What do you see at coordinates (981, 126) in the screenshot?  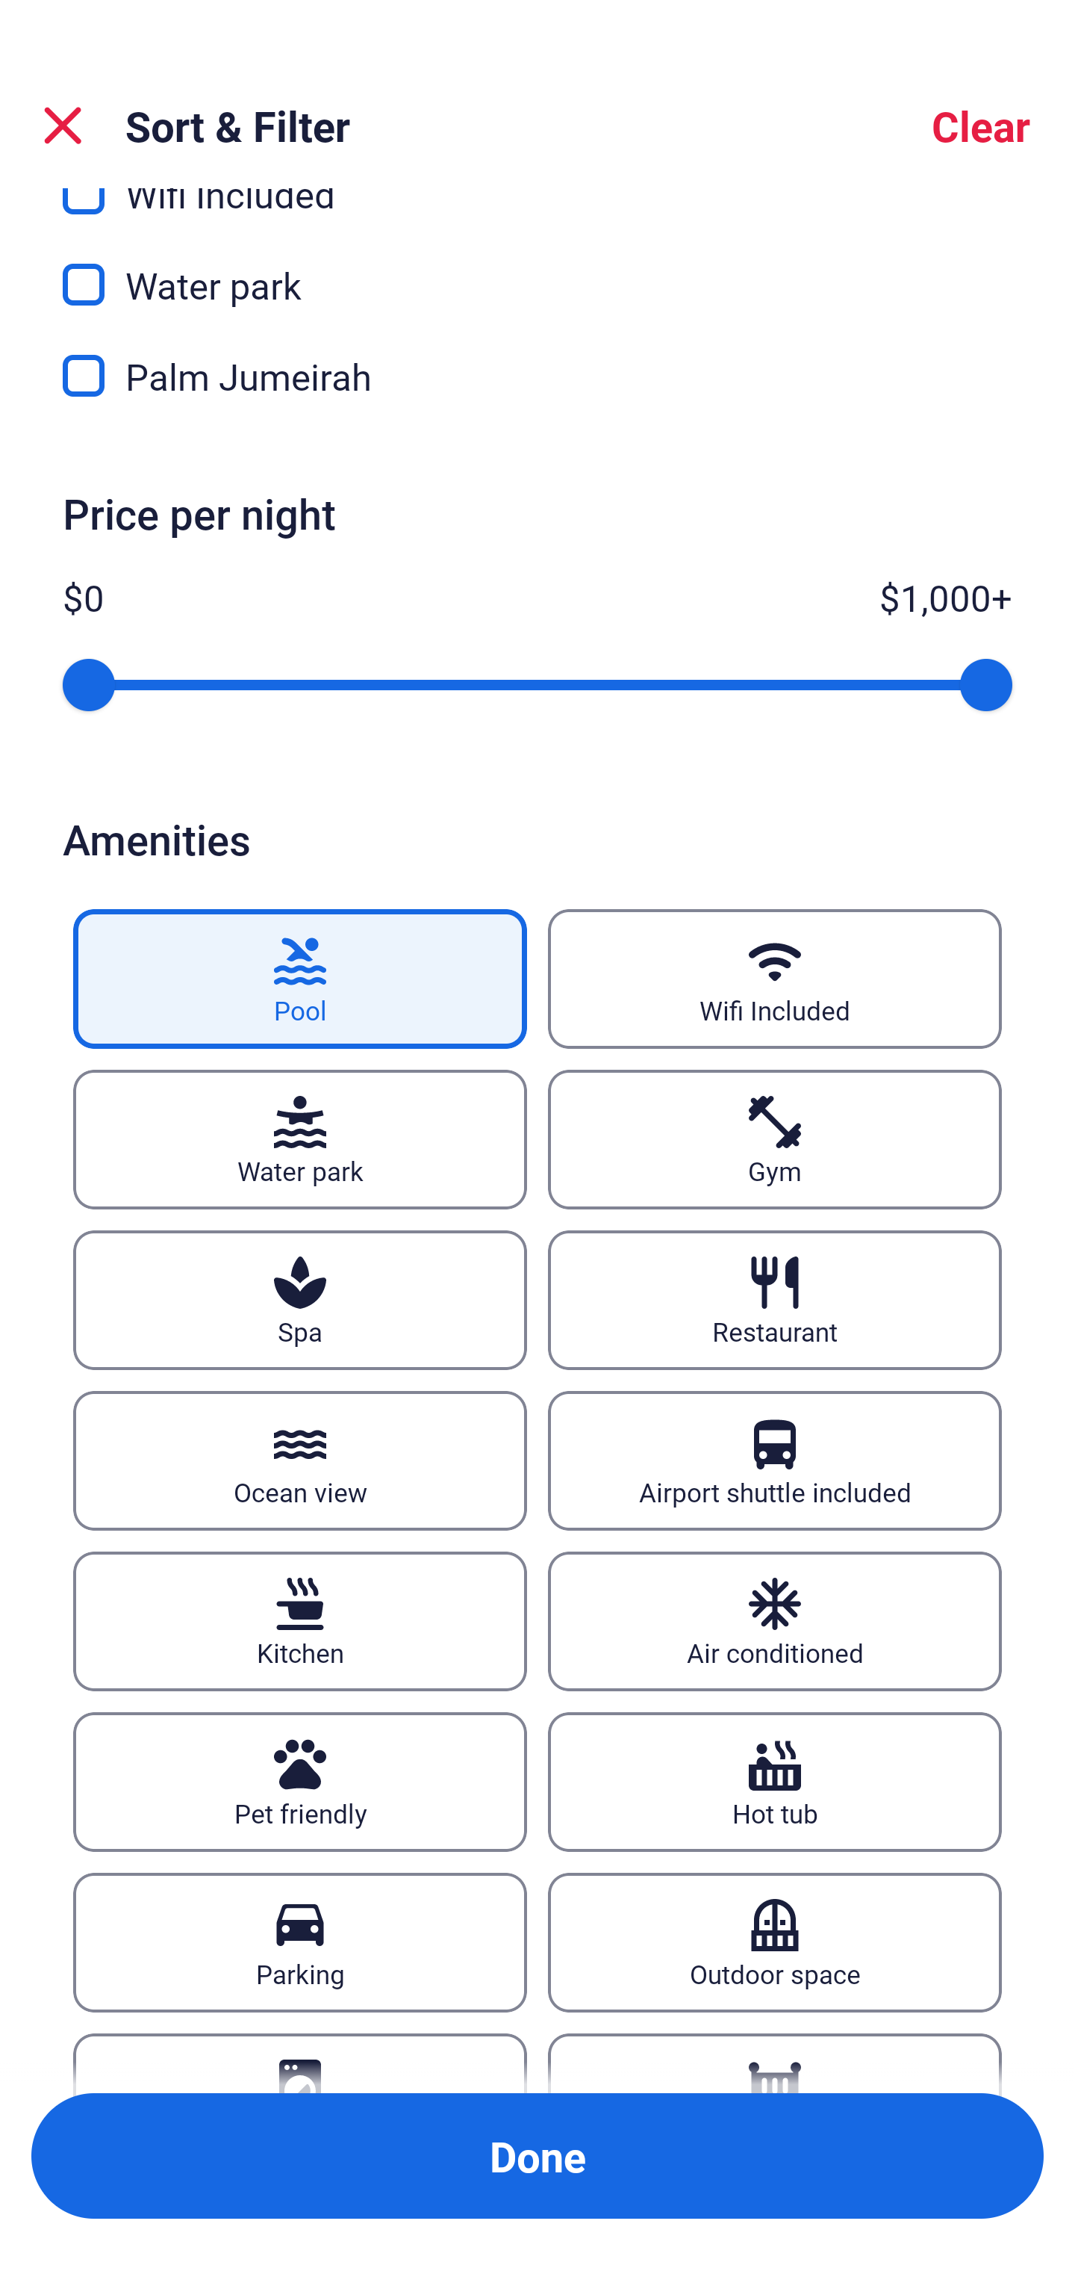 I see `Clear` at bounding box center [981, 126].